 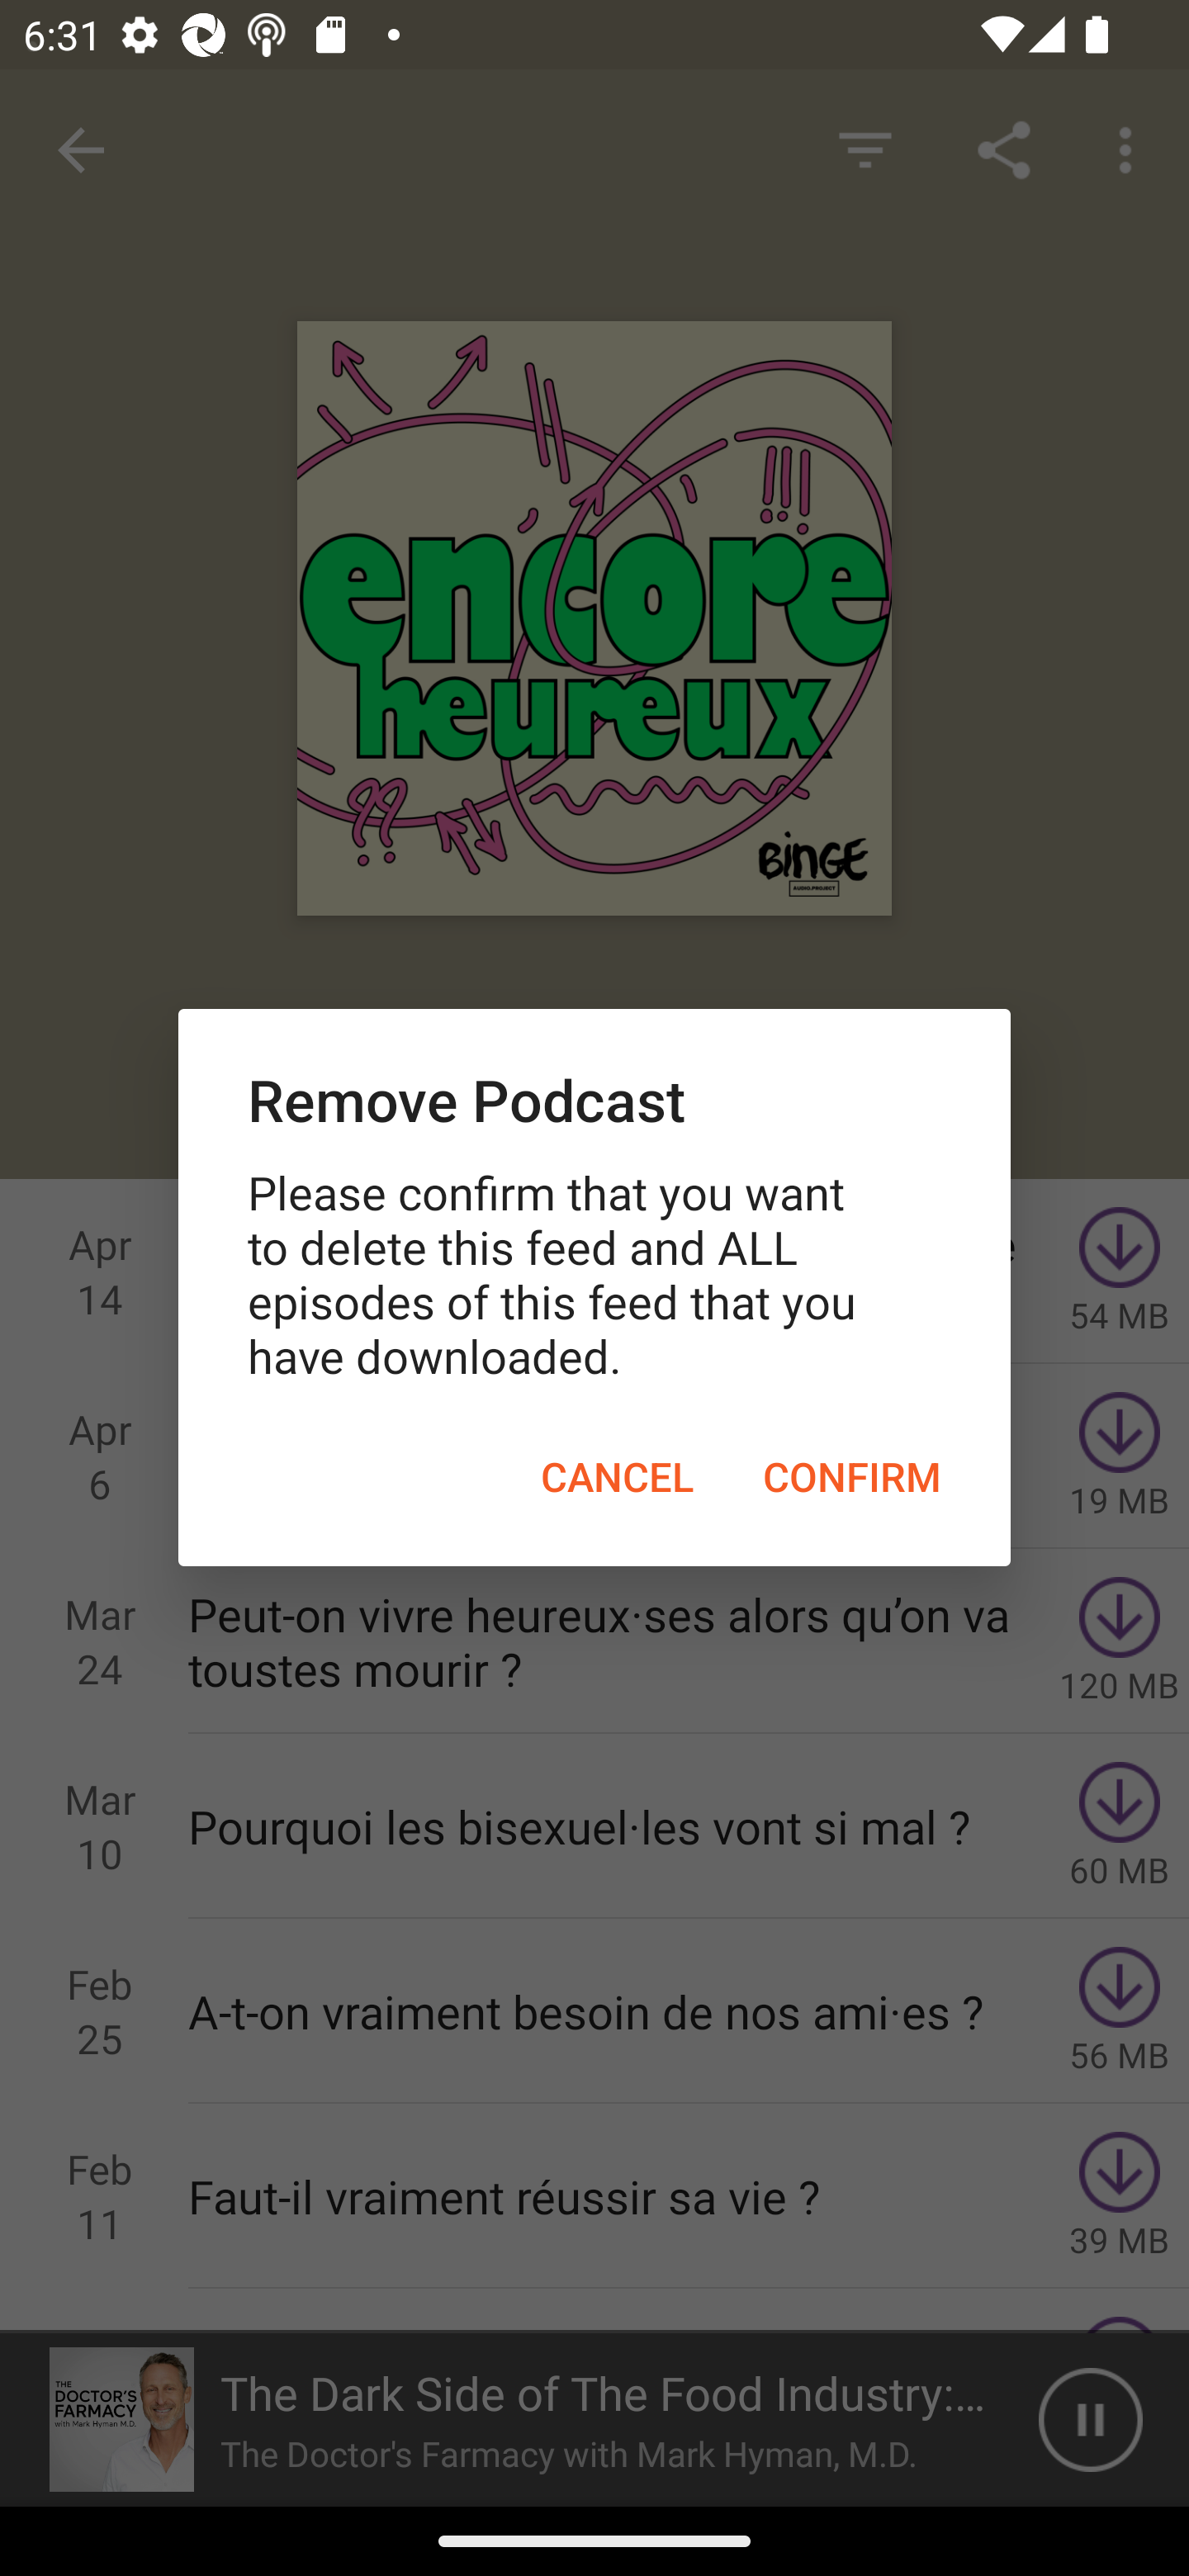 What do you see at coordinates (617, 1477) in the screenshot?
I see `CANCEL` at bounding box center [617, 1477].